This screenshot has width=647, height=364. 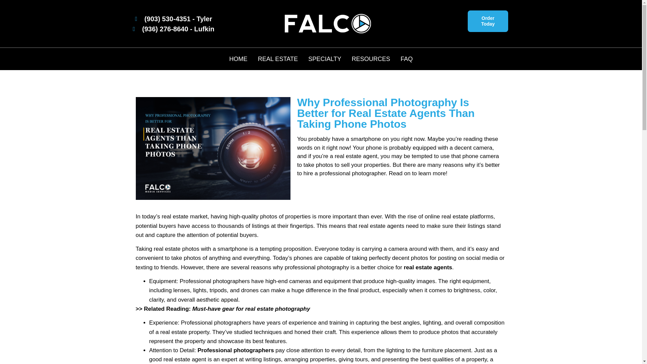 What do you see at coordinates (238, 59) in the screenshot?
I see `HOME` at bounding box center [238, 59].